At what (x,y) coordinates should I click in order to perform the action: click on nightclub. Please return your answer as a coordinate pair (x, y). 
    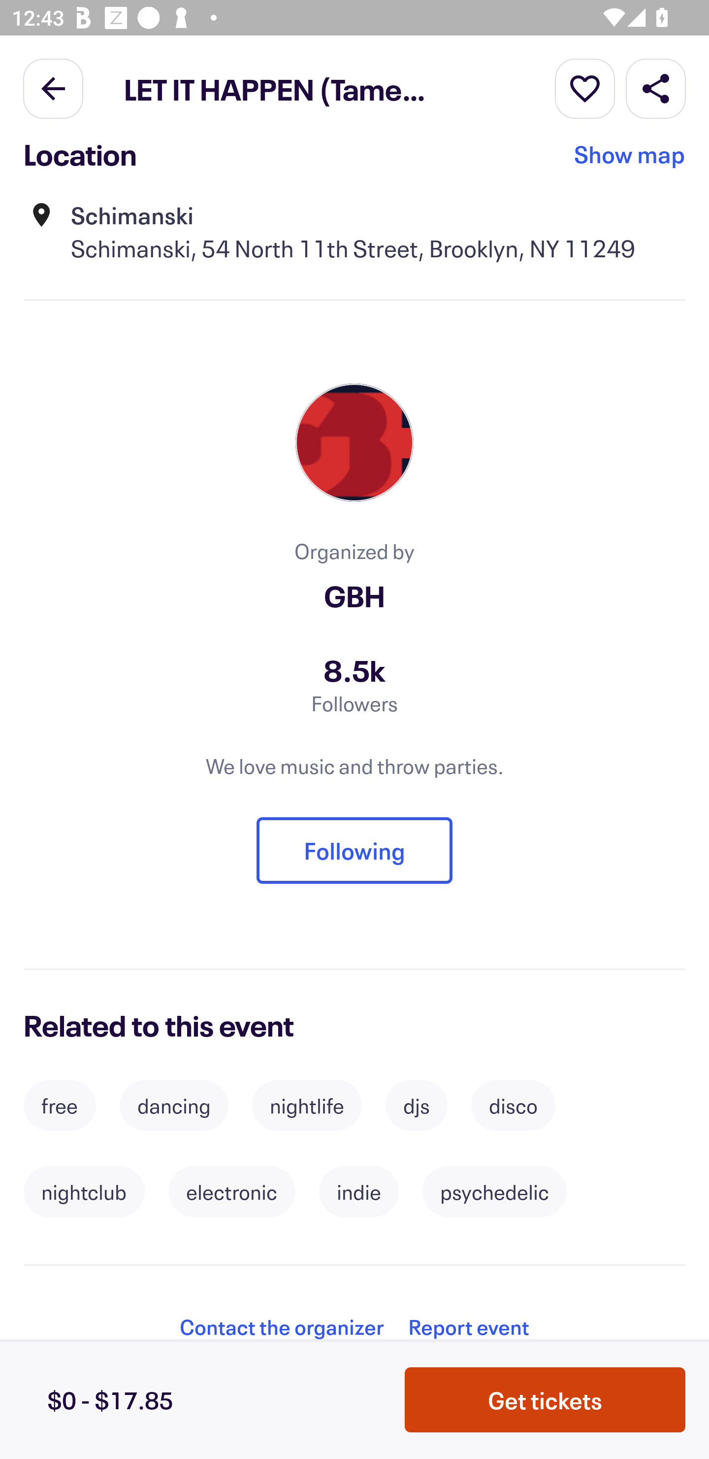
    Looking at the image, I should click on (84, 1192).